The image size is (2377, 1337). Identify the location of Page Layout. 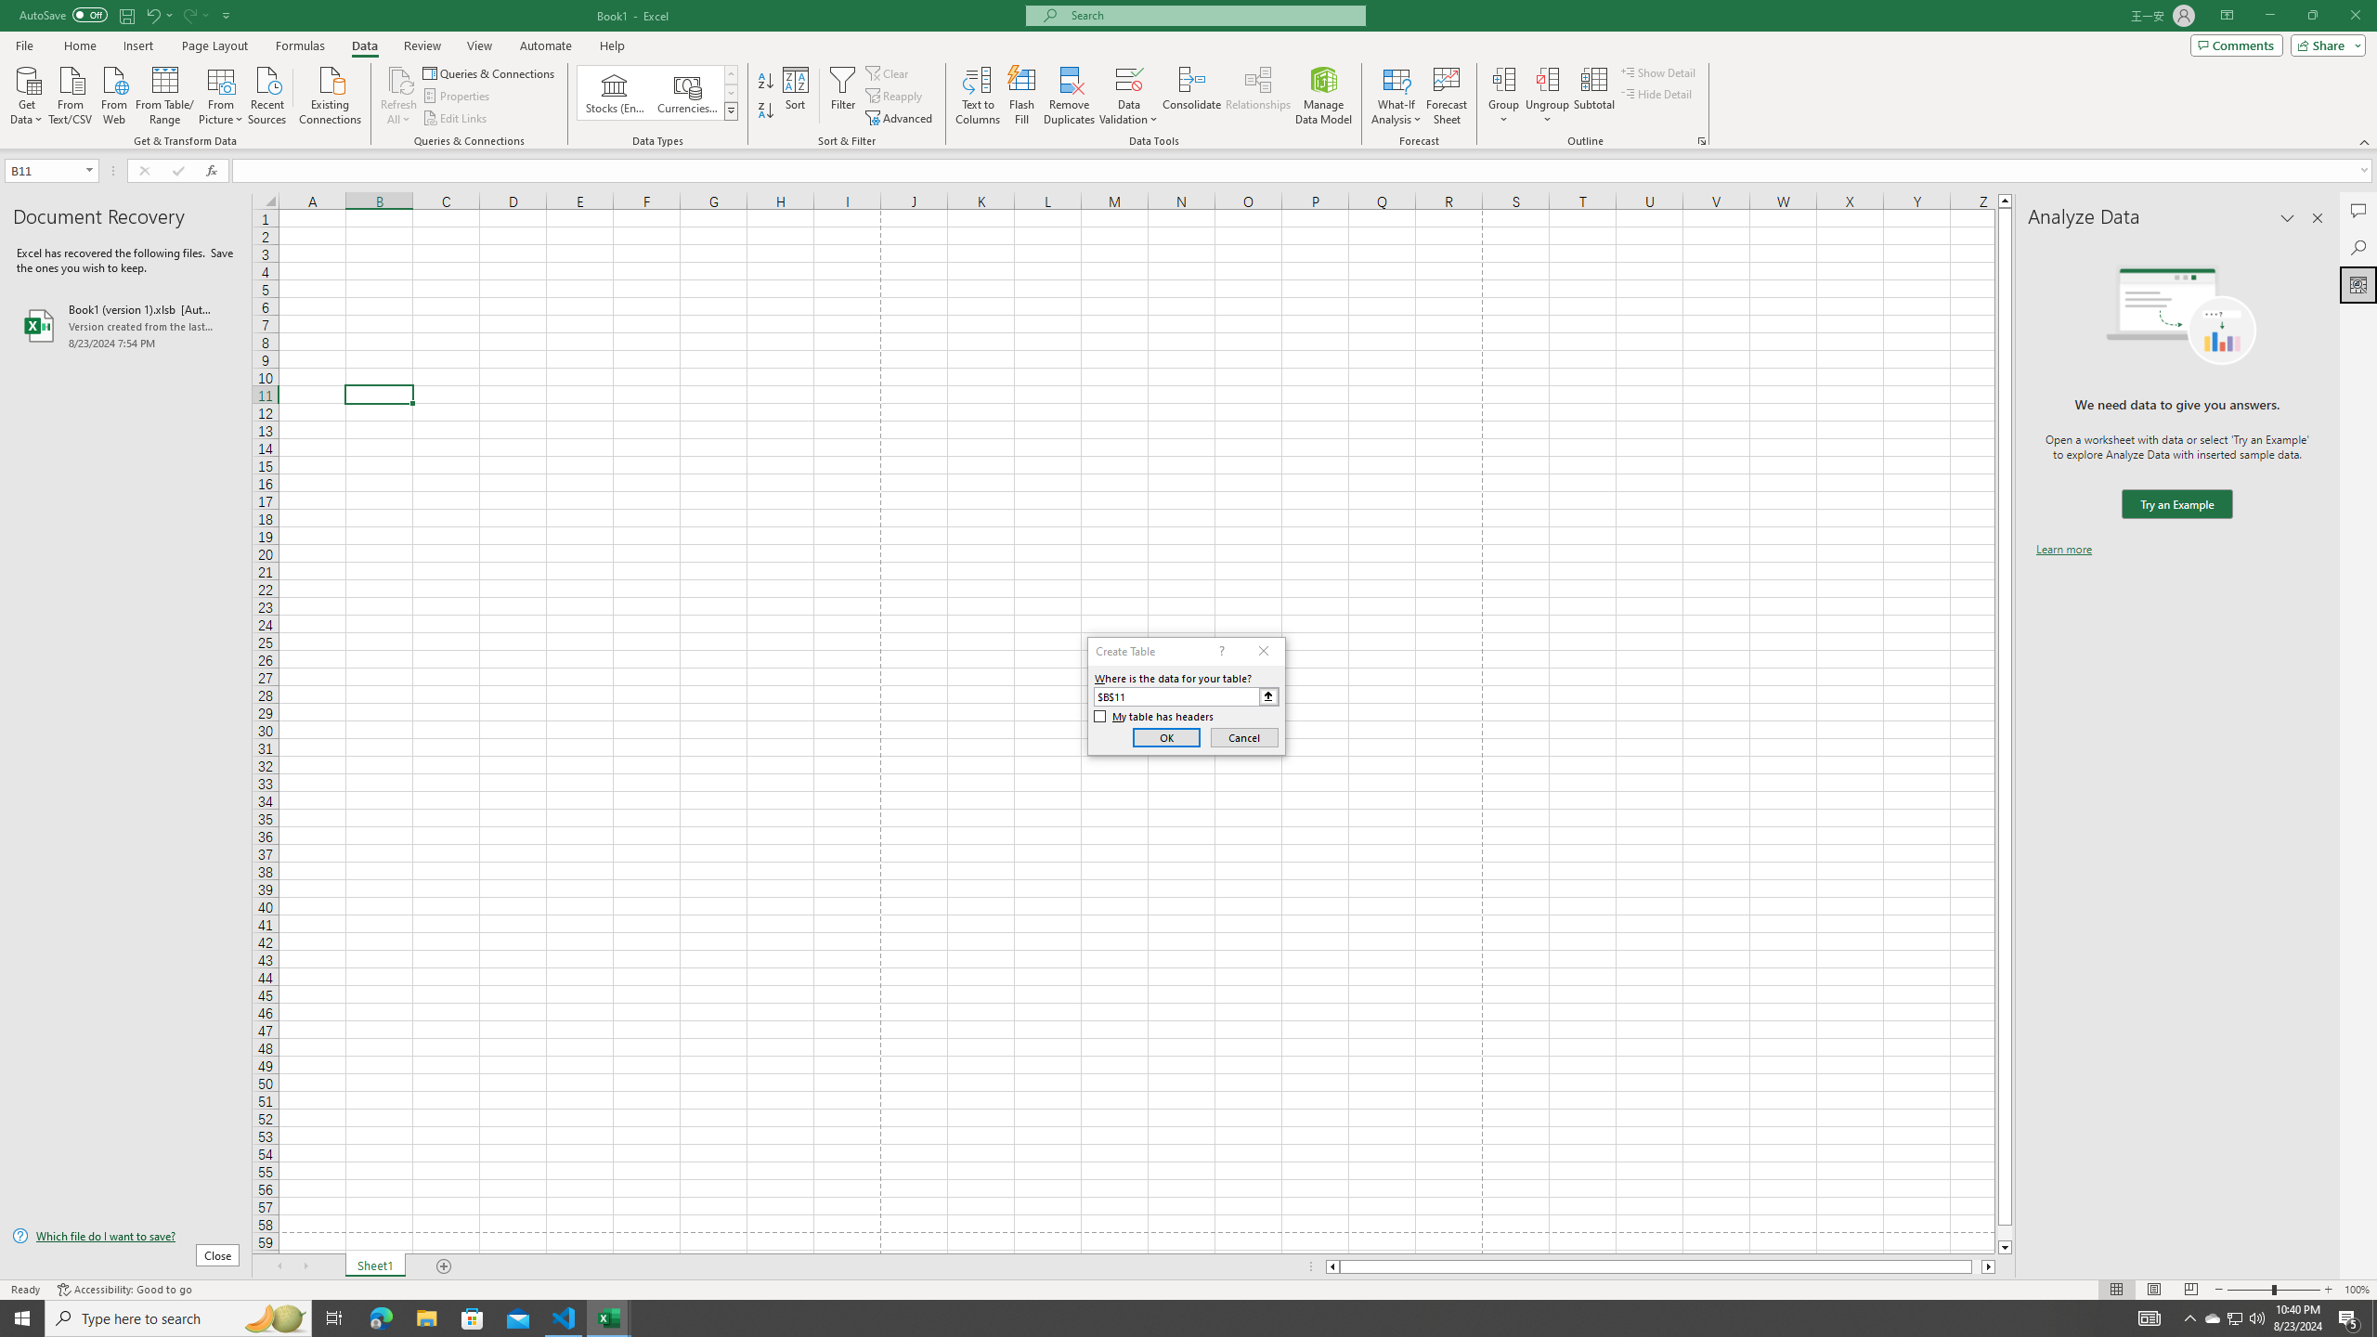
(214, 45).